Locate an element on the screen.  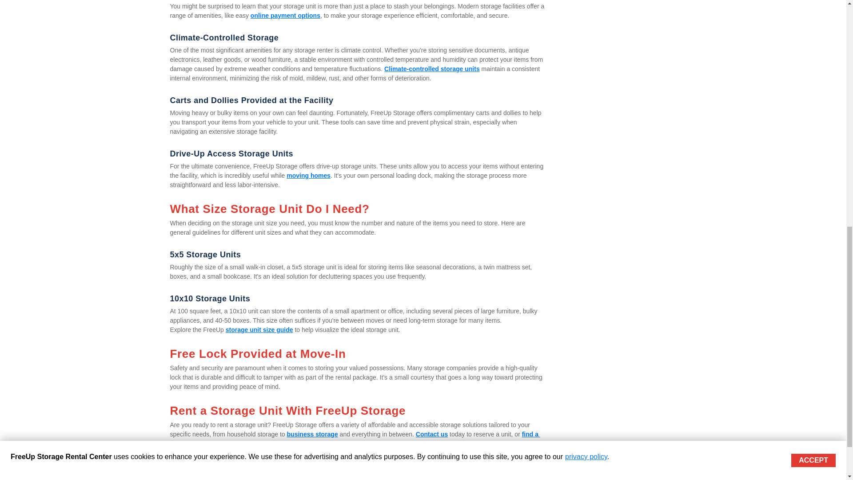
moving homes is located at coordinates (308, 175).